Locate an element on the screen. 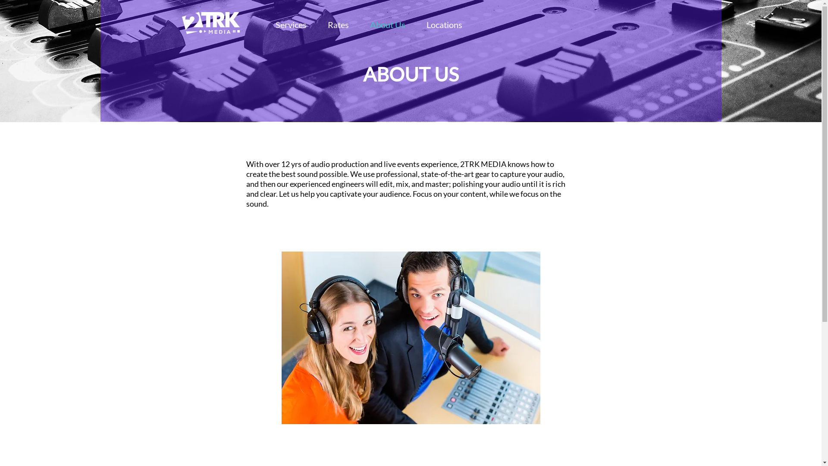 This screenshot has height=466, width=828. Services is located at coordinates (291, 25).